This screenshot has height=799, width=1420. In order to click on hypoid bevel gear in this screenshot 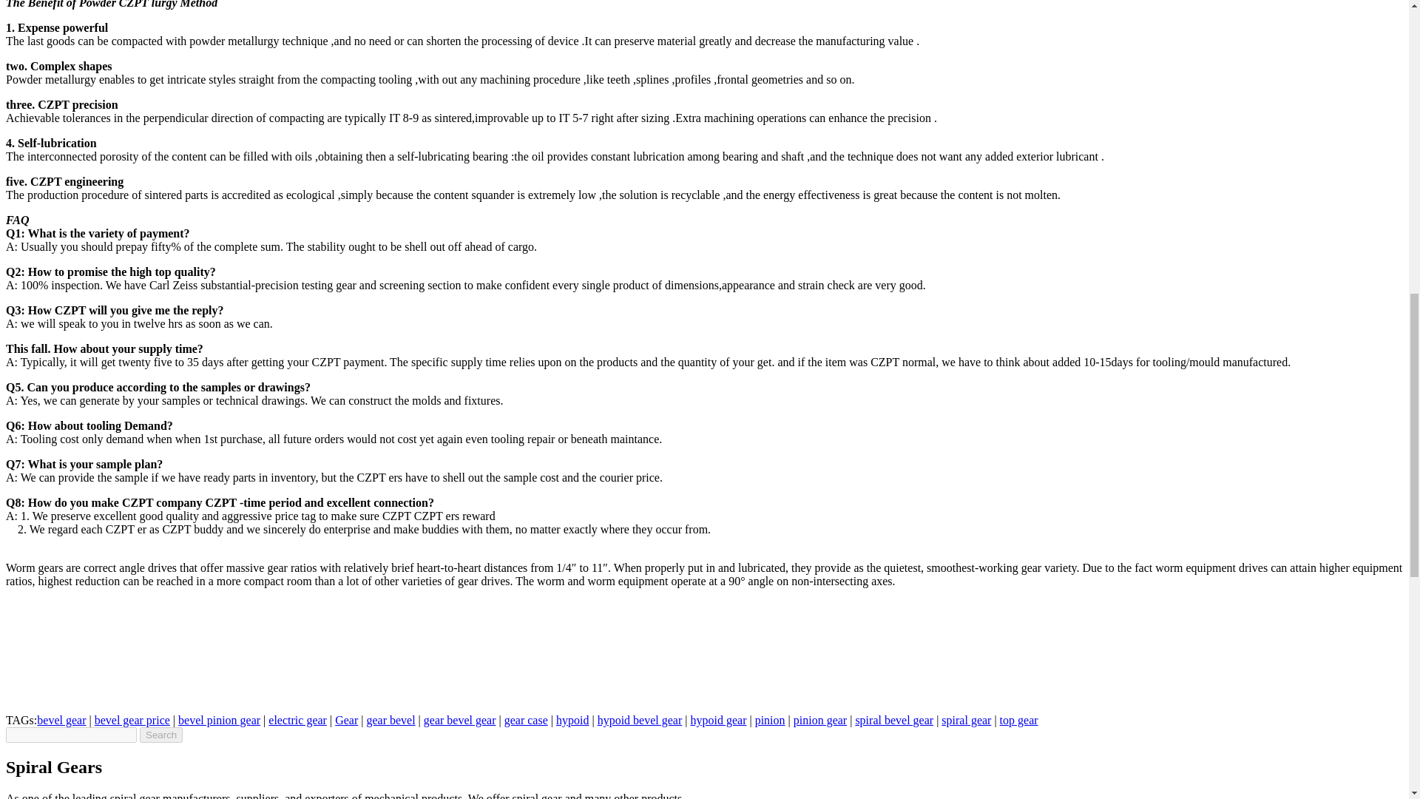, I will do `click(640, 720)`.